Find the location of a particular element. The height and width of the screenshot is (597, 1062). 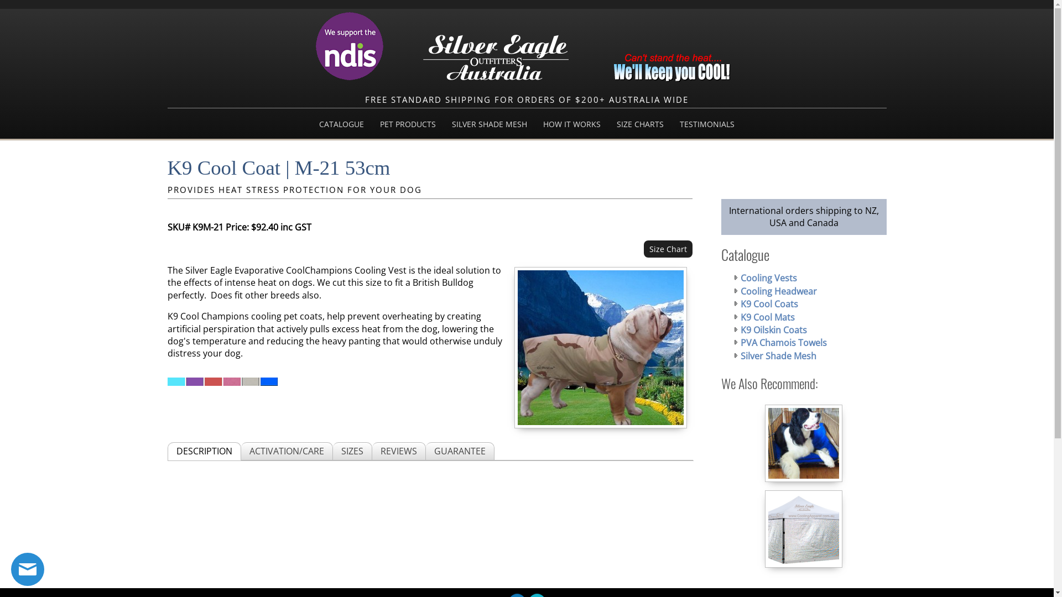

HOW IT WORKS is located at coordinates (571, 124).